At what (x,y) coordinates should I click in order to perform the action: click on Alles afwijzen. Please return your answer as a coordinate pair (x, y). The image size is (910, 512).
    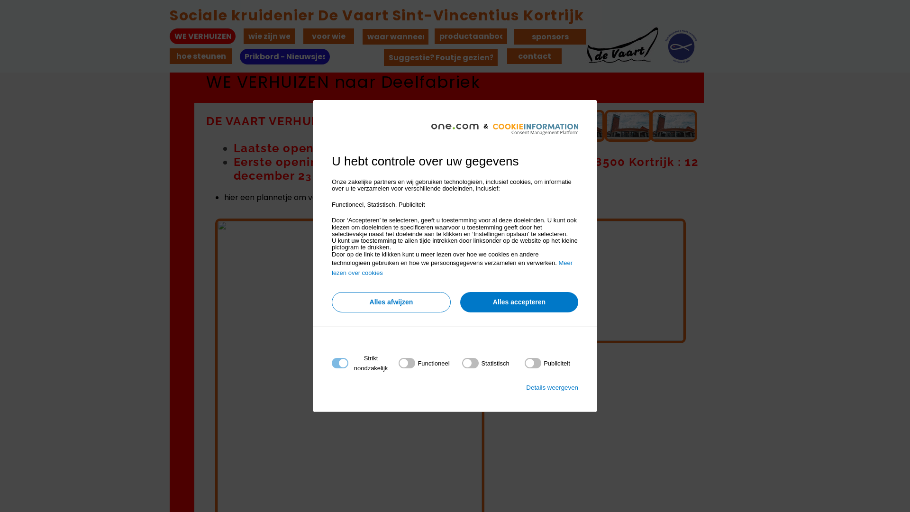
    Looking at the image, I should click on (391, 302).